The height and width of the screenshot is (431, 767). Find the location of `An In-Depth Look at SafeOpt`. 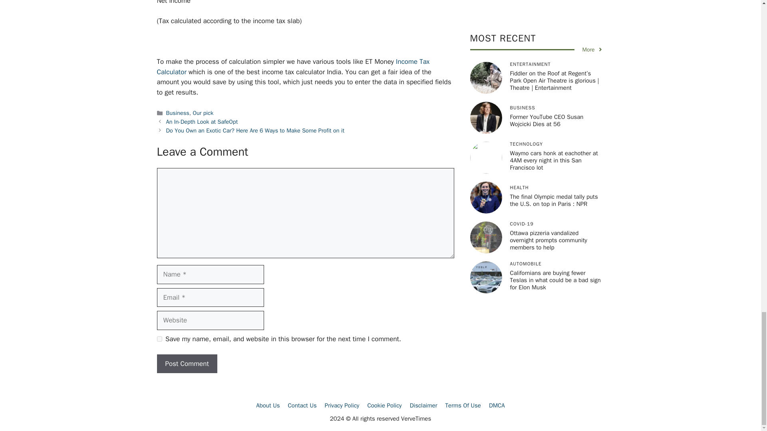

An In-Depth Look at SafeOpt is located at coordinates (202, 121).